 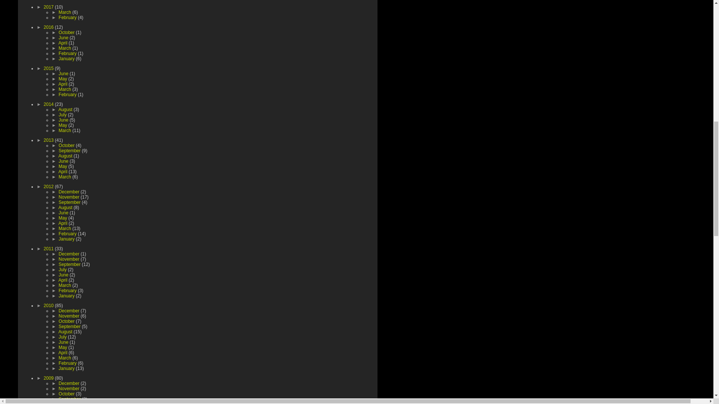 What do you see at coordinates (66, 12) in the screenshot?
I see `March` at bounding box center [66, 12].